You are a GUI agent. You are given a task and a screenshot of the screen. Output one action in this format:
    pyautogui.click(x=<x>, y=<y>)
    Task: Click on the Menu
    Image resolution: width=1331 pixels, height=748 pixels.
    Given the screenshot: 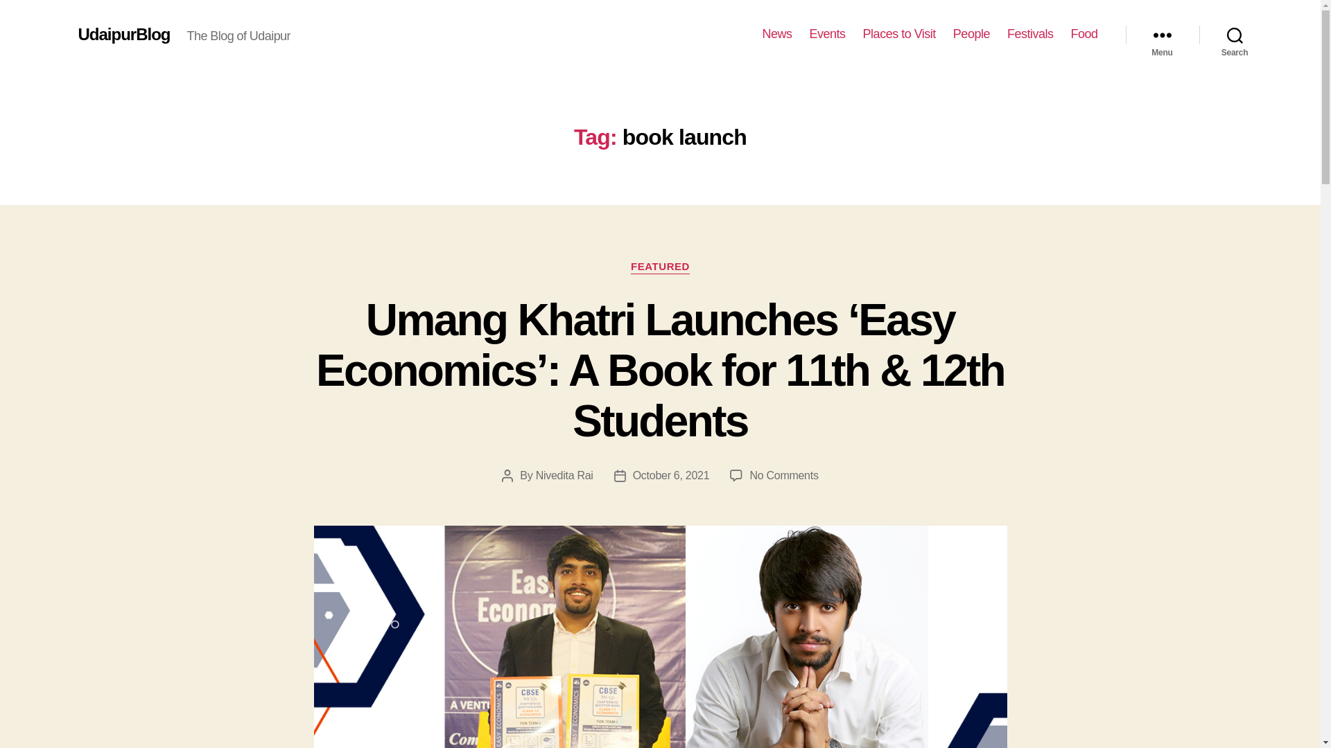 What is the action you would take?
    pyautogui.click(x=1162, y=35)
    